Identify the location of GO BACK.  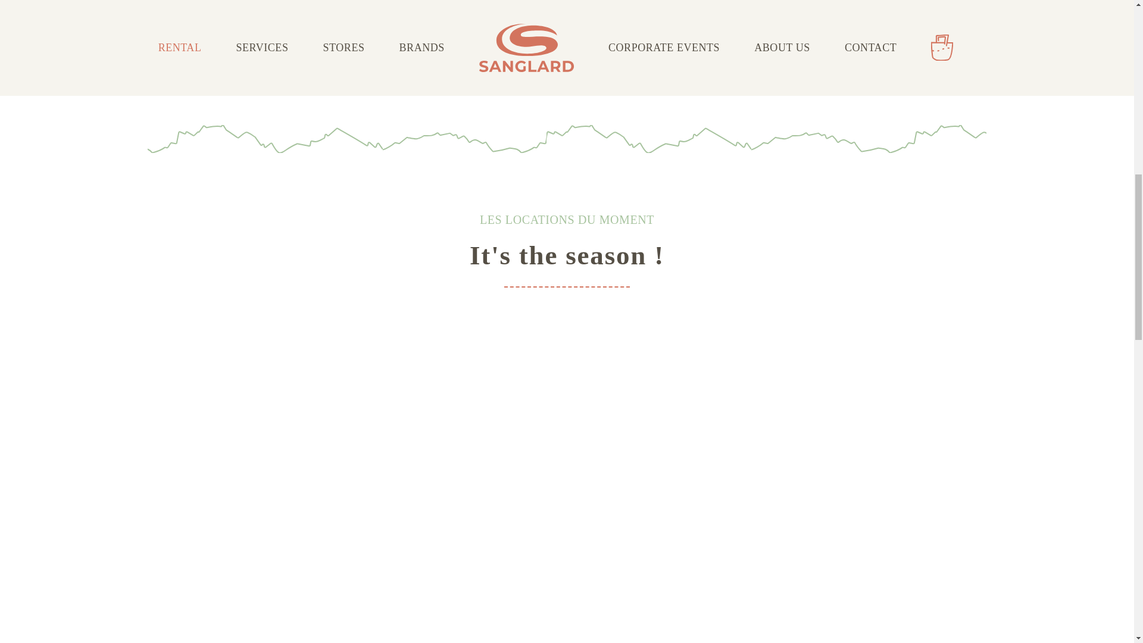
(198, 65).